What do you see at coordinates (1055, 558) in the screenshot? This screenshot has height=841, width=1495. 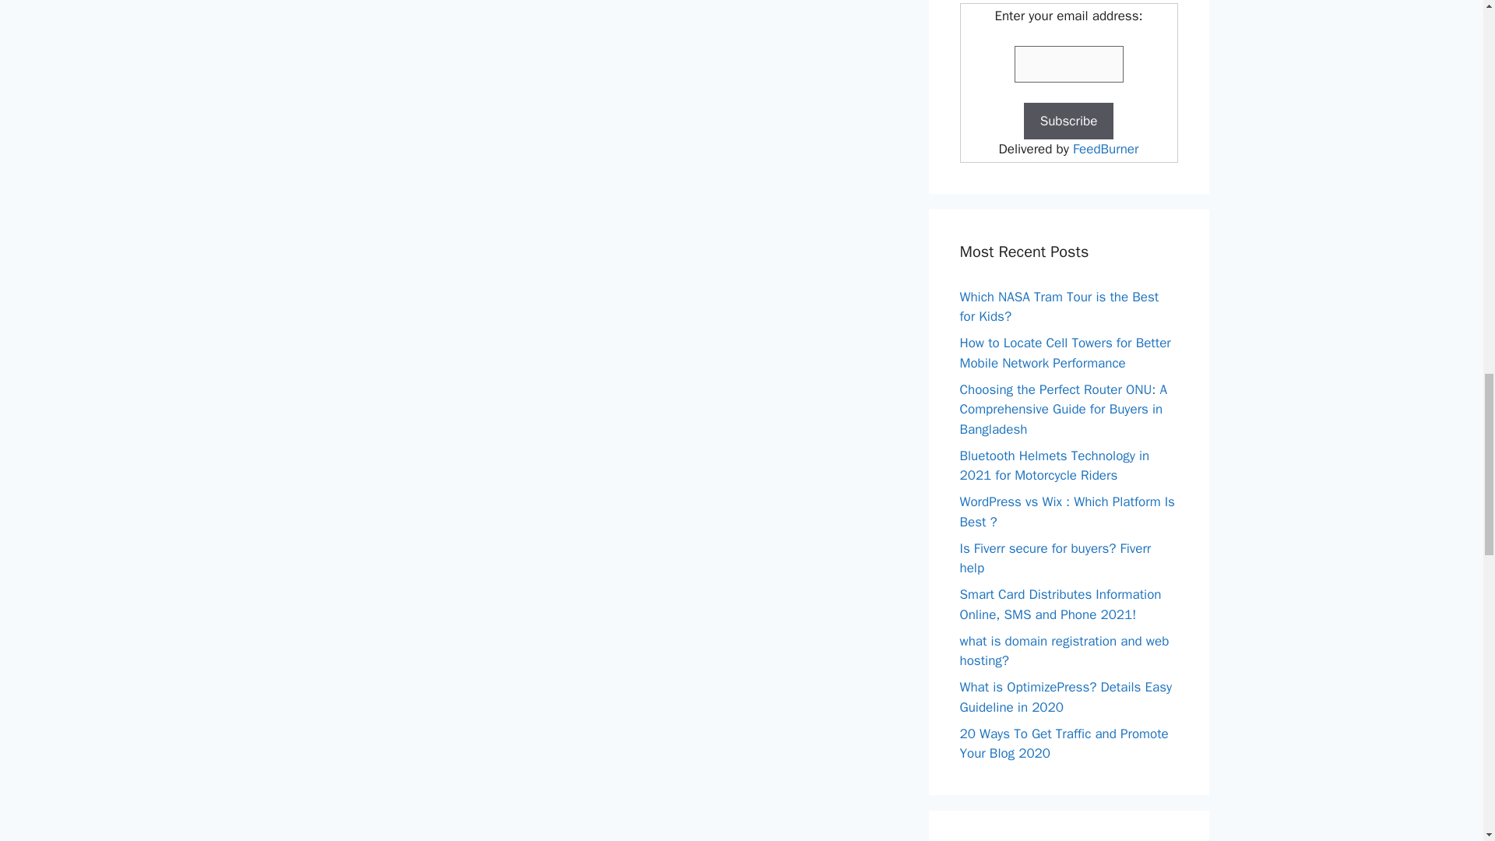 I see `Is Fiverr secure for buyers? Fiverr help` at bounding box center [1055, 558].